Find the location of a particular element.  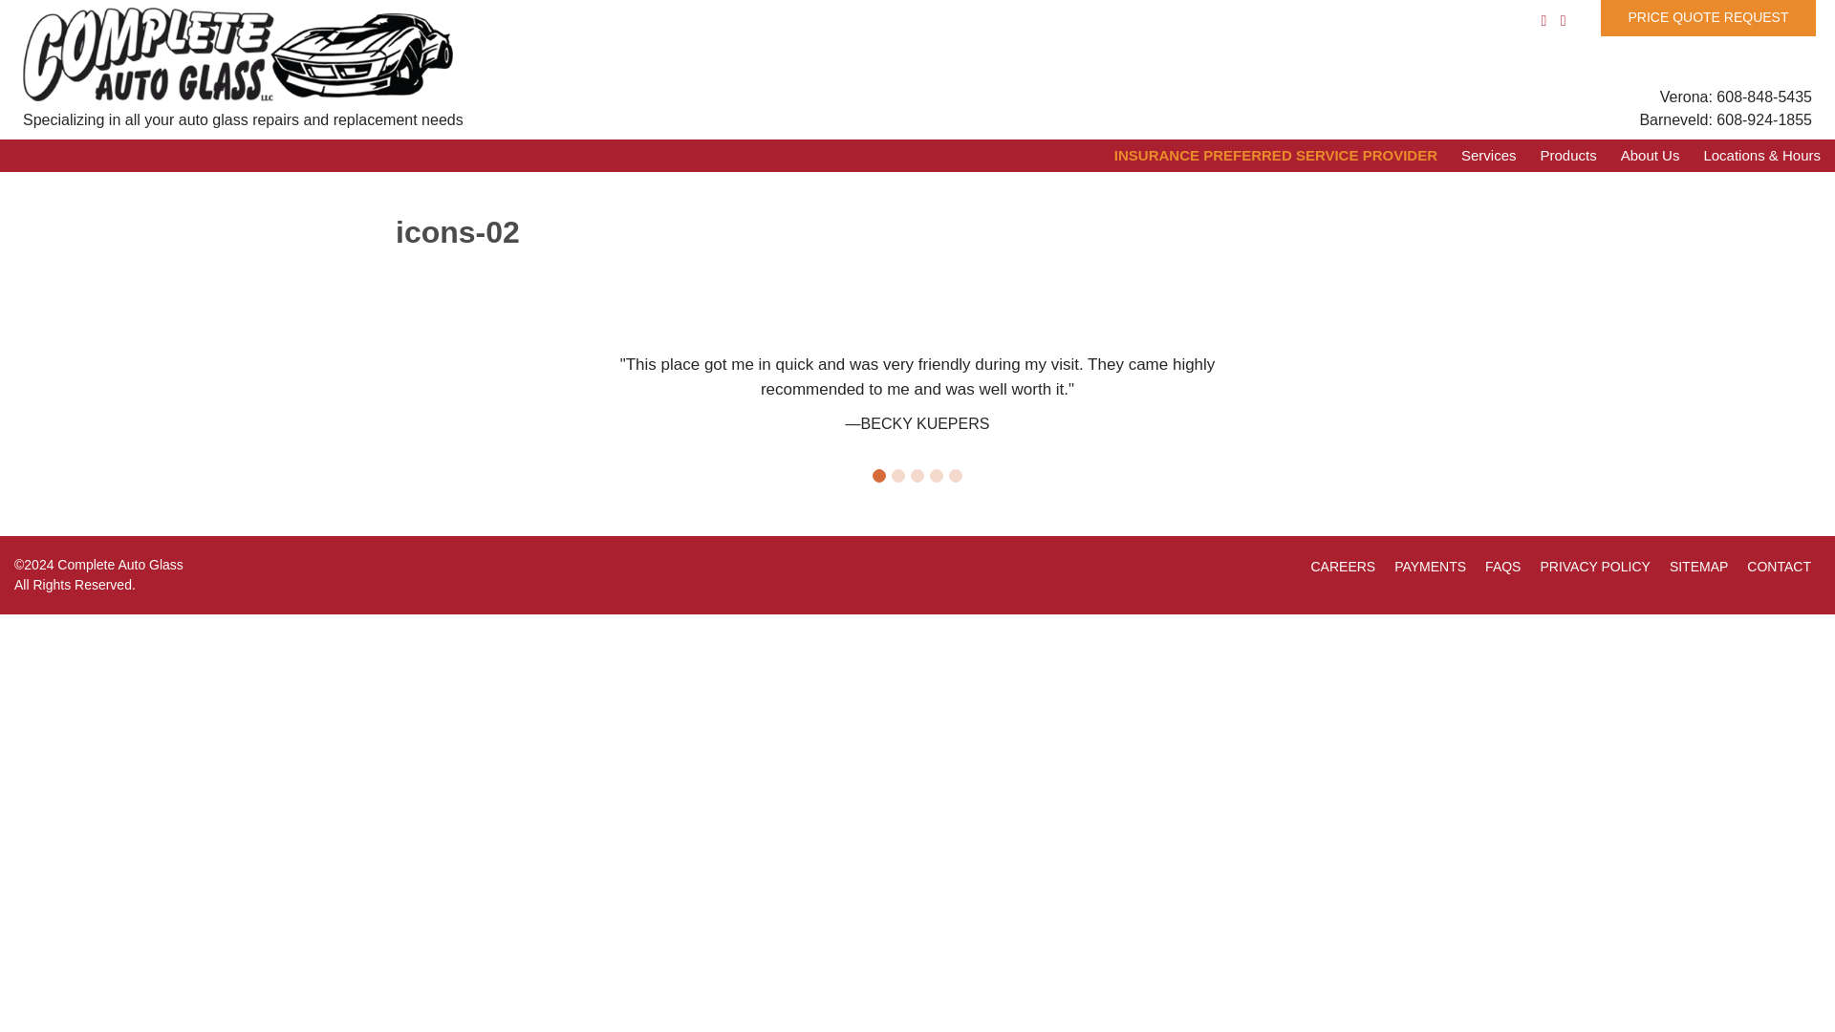

Products is located at coordinates (1556, 156).